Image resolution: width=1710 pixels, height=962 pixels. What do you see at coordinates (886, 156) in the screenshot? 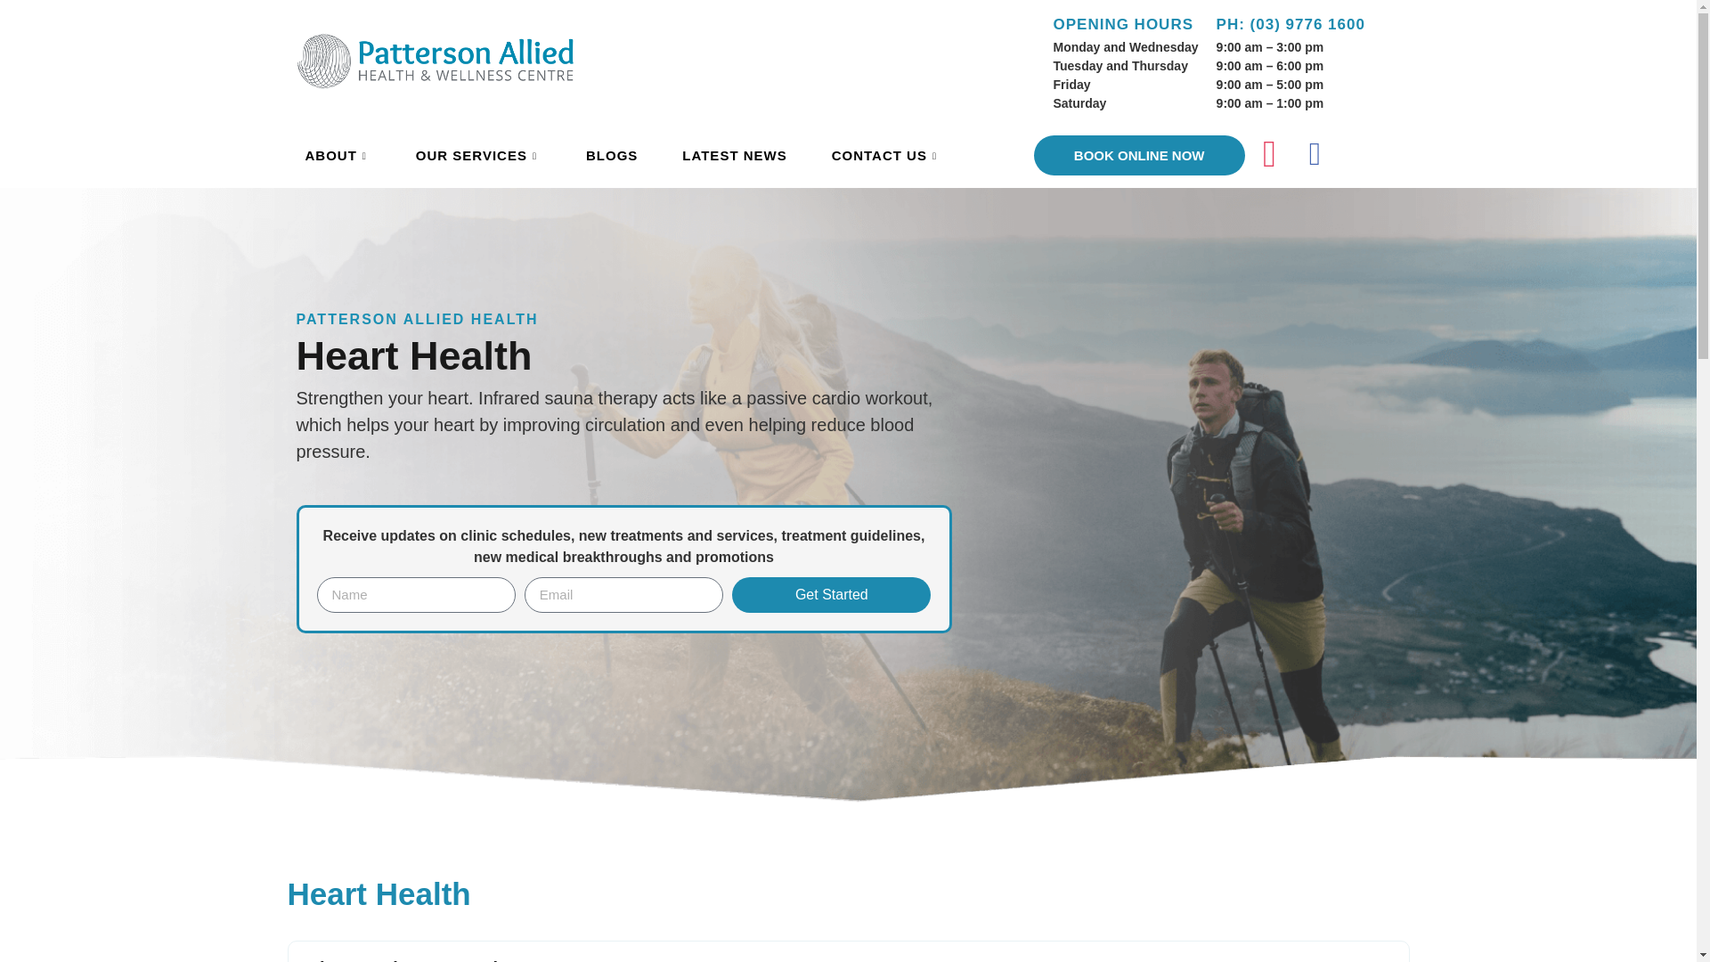
I see `CONTACT US` at bounding box center [886, 156].